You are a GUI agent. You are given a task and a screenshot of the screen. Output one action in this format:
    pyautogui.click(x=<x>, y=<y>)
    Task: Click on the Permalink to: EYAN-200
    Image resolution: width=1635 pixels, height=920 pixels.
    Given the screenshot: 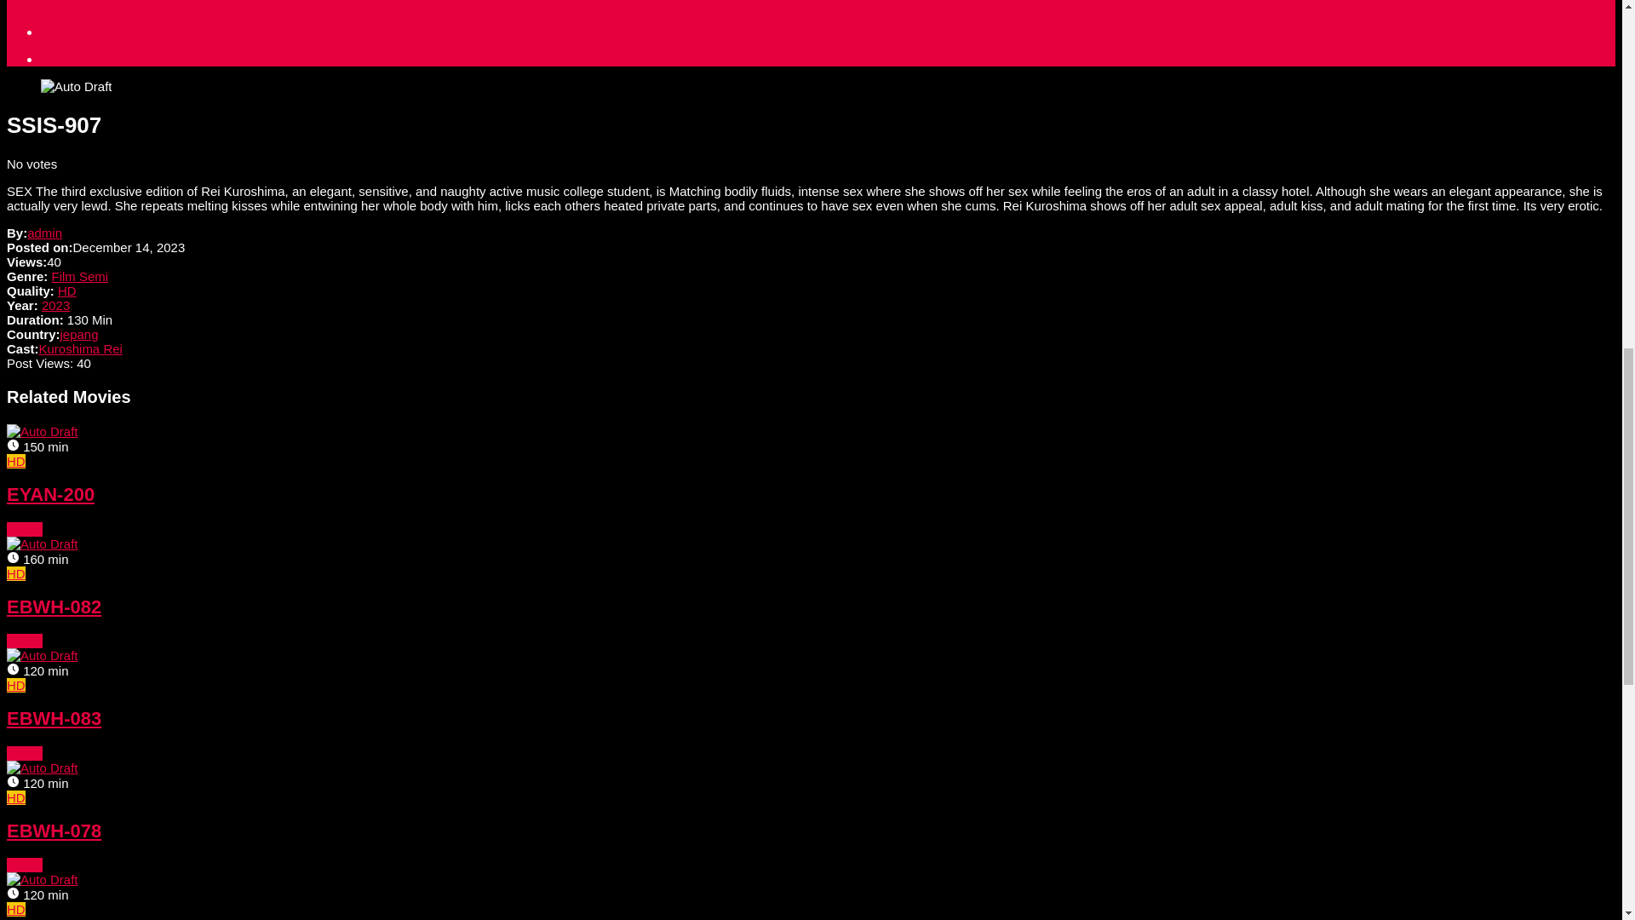 What is the action you would take?
    pyautogui.click(x=24, y=529)
    